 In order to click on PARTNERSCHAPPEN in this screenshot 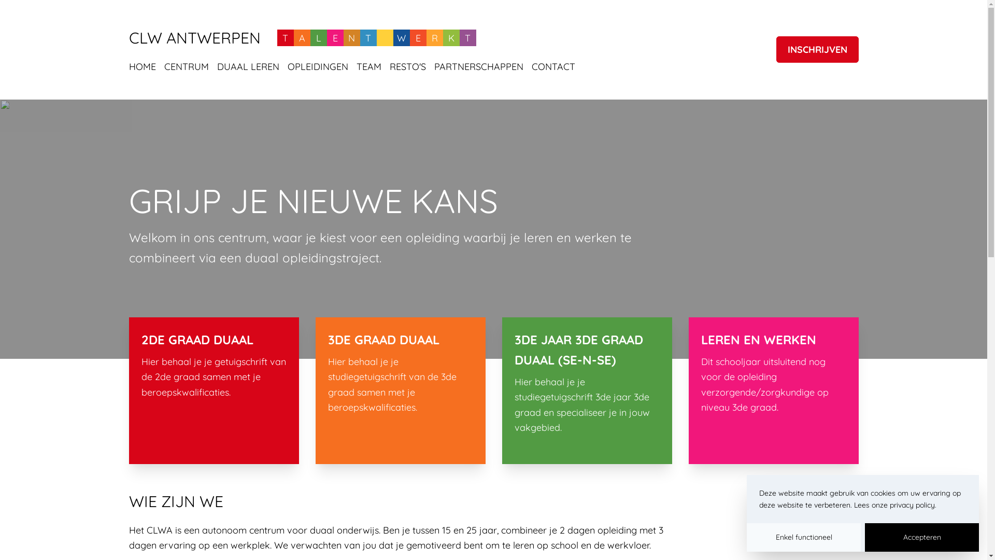, I will do `click(479, 67)`.